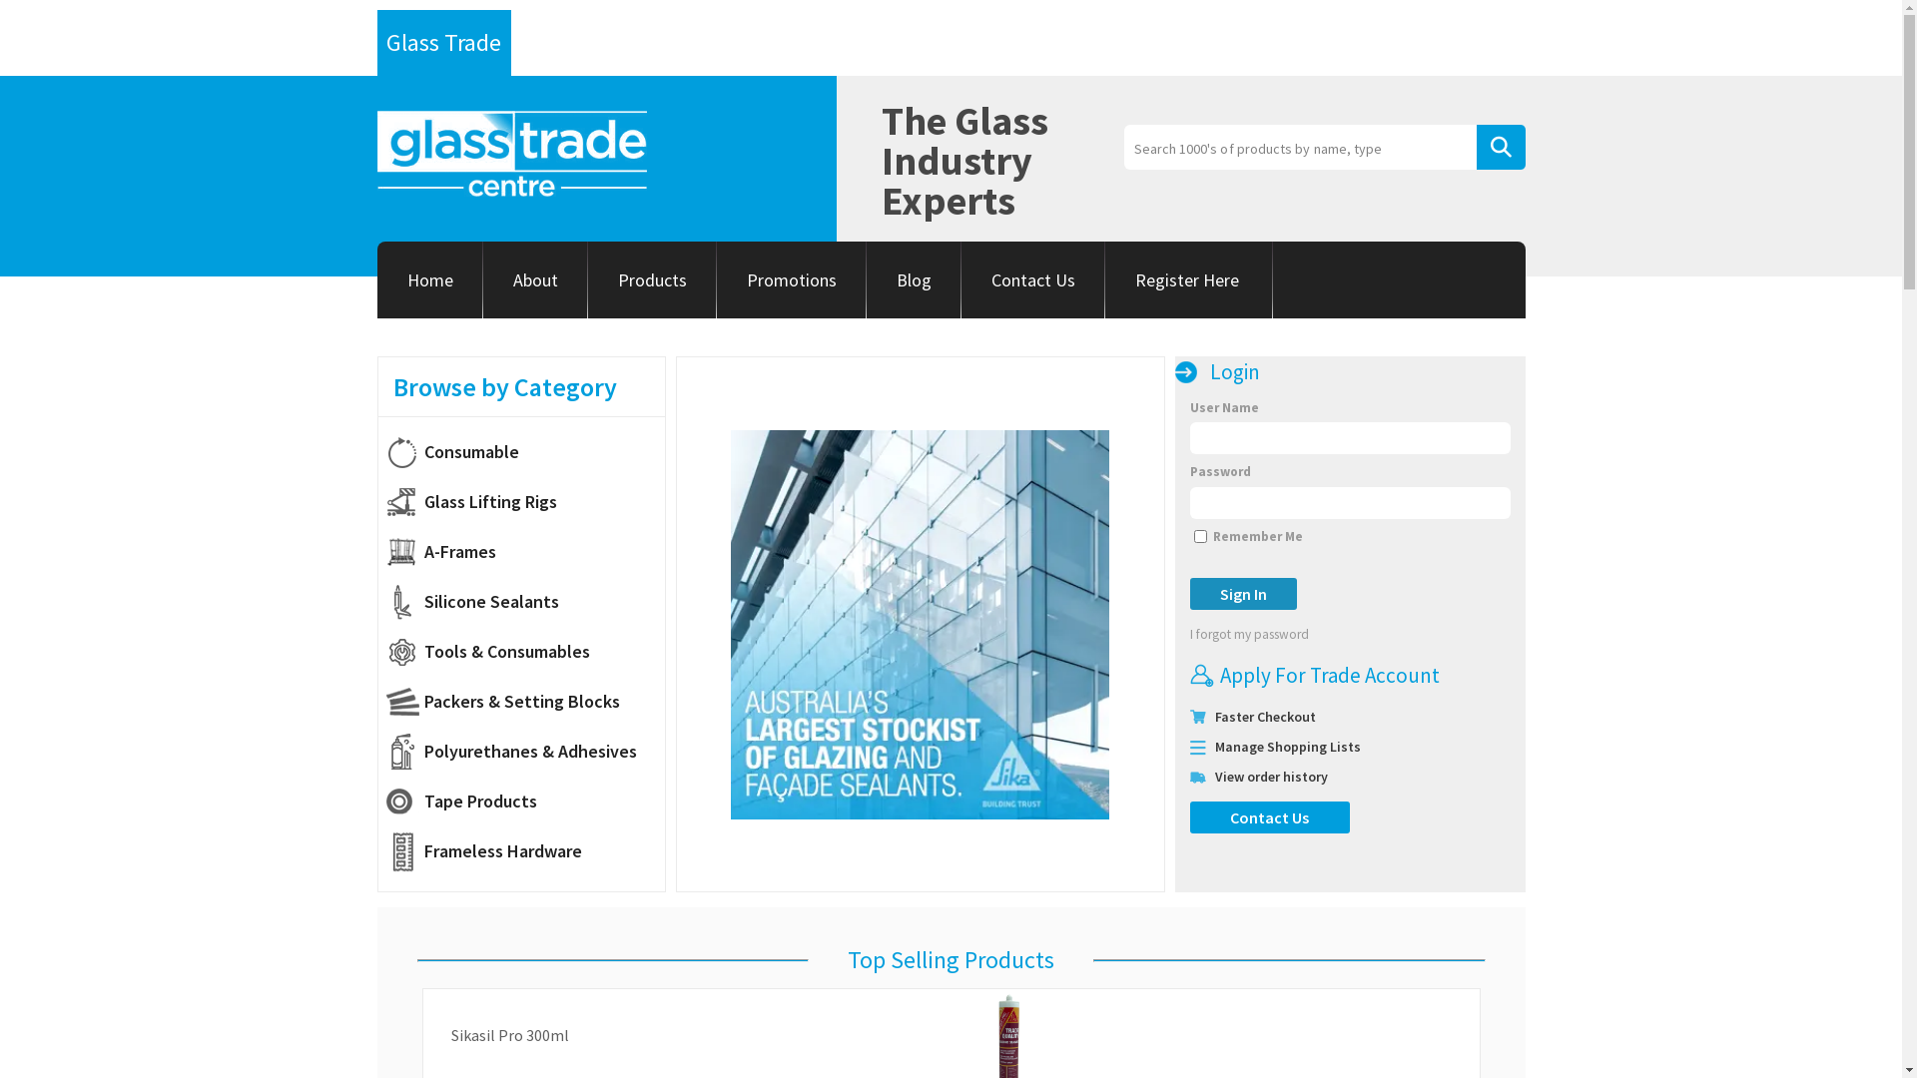 The height and width of the screenshot is (1078, 1917). Describe the element at coordinates (1270, 777) in the screenshot. I see `View order history` at that location.